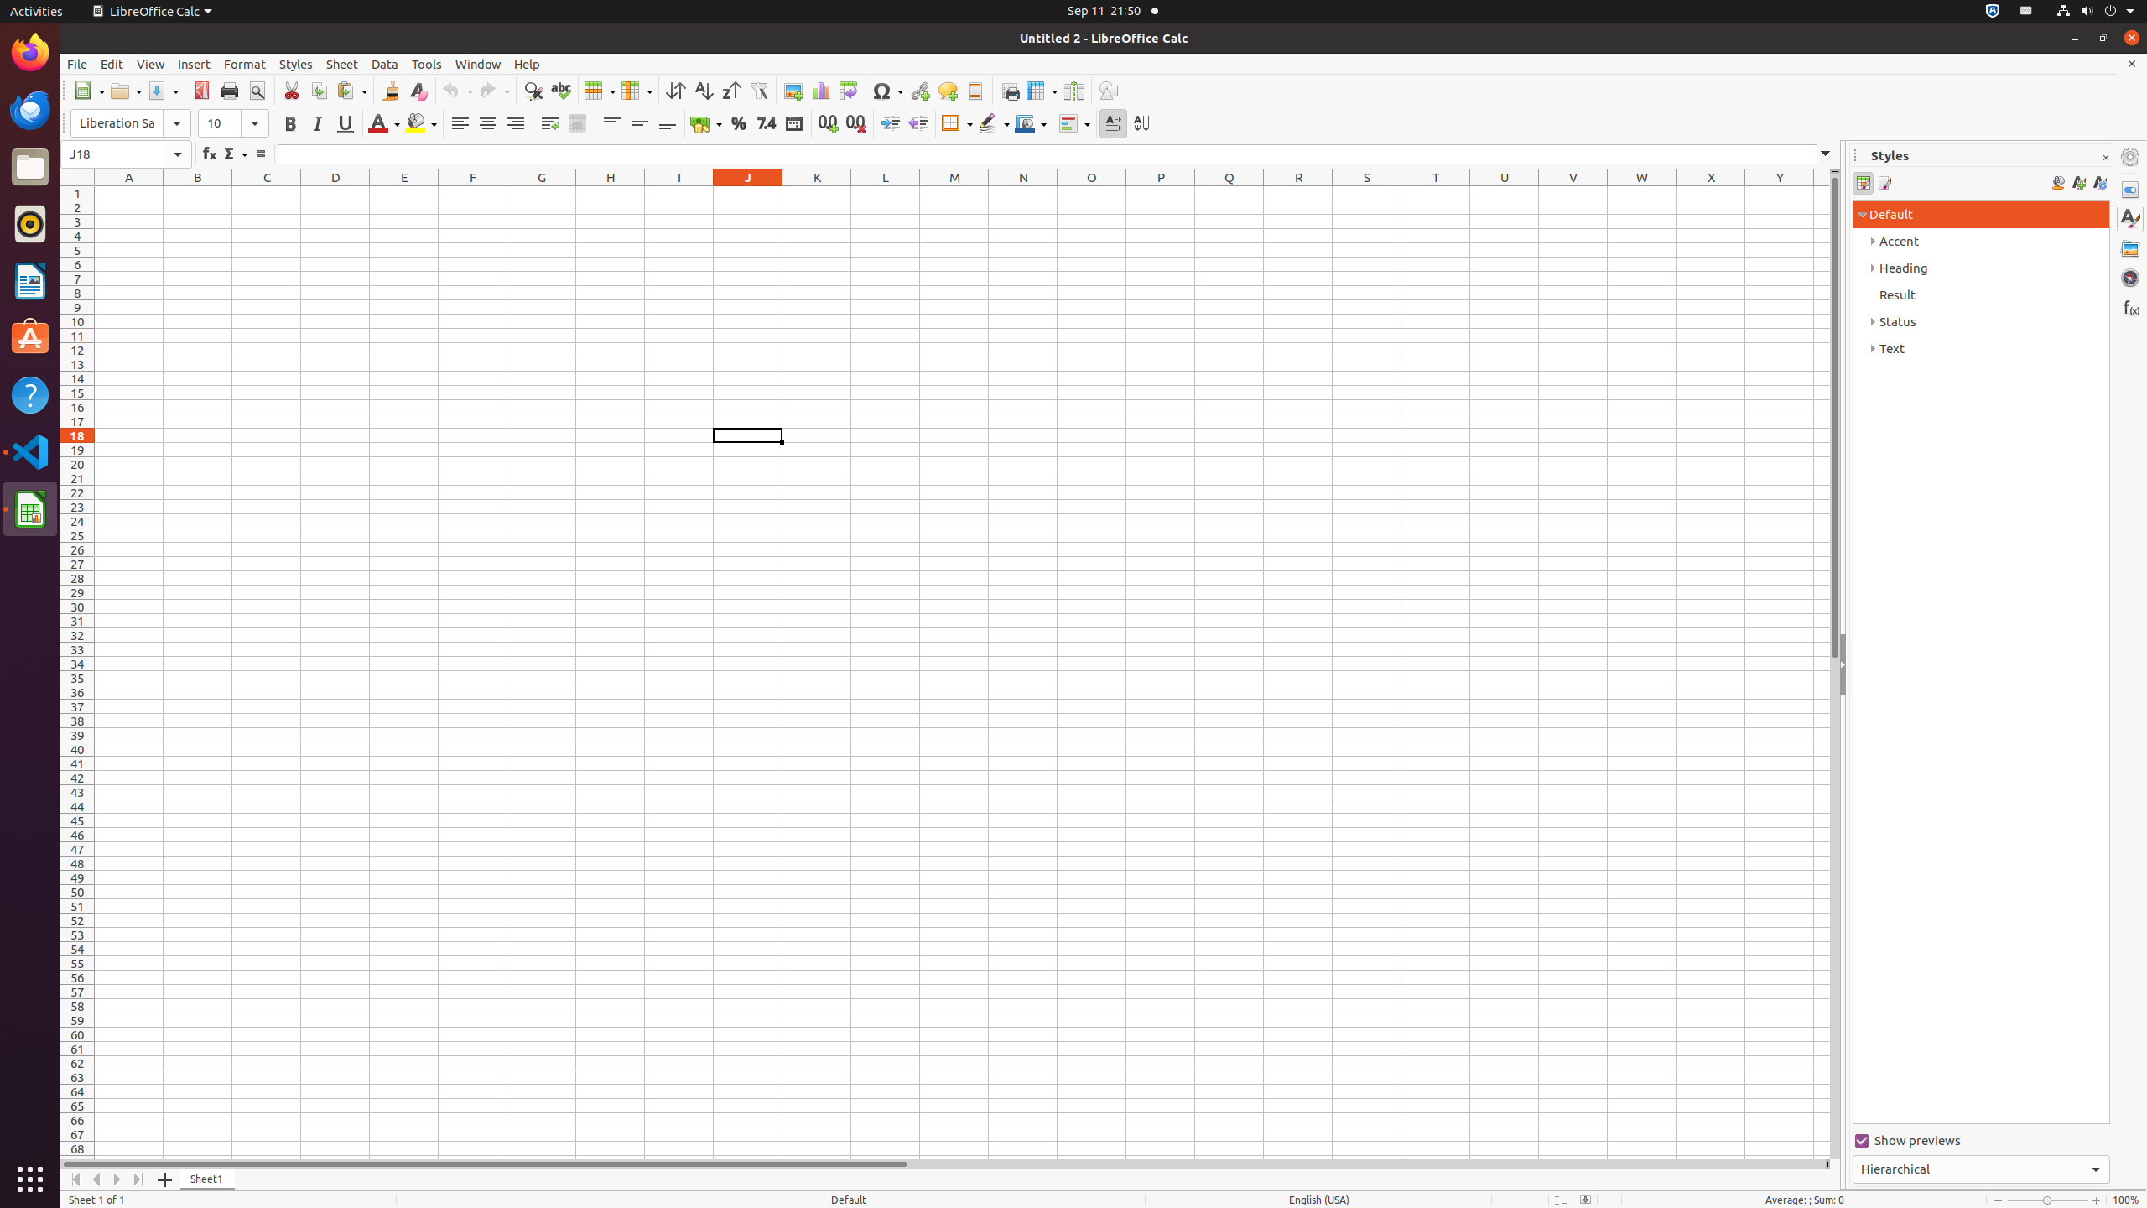  I want to click on Print Preview, so click(257, 91).